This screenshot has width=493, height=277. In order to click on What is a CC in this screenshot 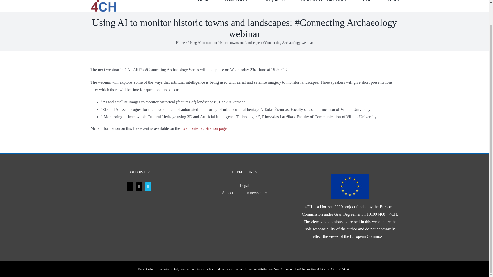, I will do `click(237, 6)`.